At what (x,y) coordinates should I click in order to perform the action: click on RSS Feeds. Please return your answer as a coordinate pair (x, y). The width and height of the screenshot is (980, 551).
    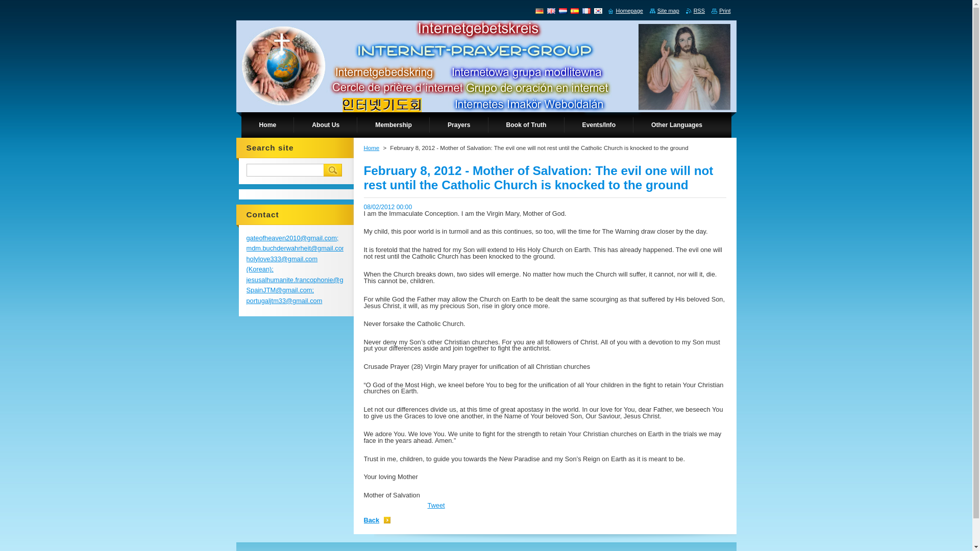
    Looking at the image, I should click on (695, 11).